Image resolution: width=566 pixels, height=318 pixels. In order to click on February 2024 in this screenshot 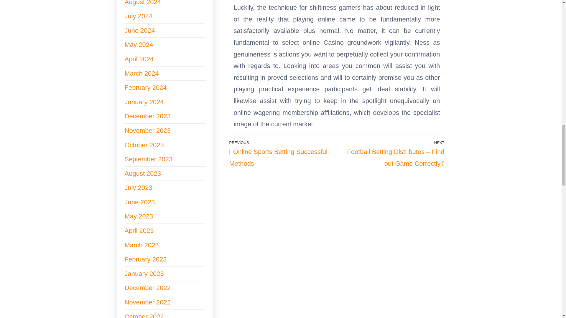, I will do `click(145, 87)`.